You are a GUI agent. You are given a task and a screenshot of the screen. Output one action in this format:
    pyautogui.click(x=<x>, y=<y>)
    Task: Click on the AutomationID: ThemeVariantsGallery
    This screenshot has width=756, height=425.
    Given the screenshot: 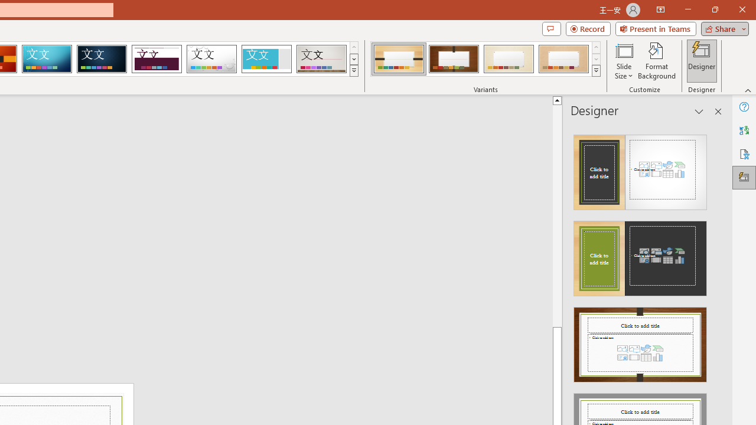 What is the action you would take?
    pyautogui.click(x=485, y=59)
    